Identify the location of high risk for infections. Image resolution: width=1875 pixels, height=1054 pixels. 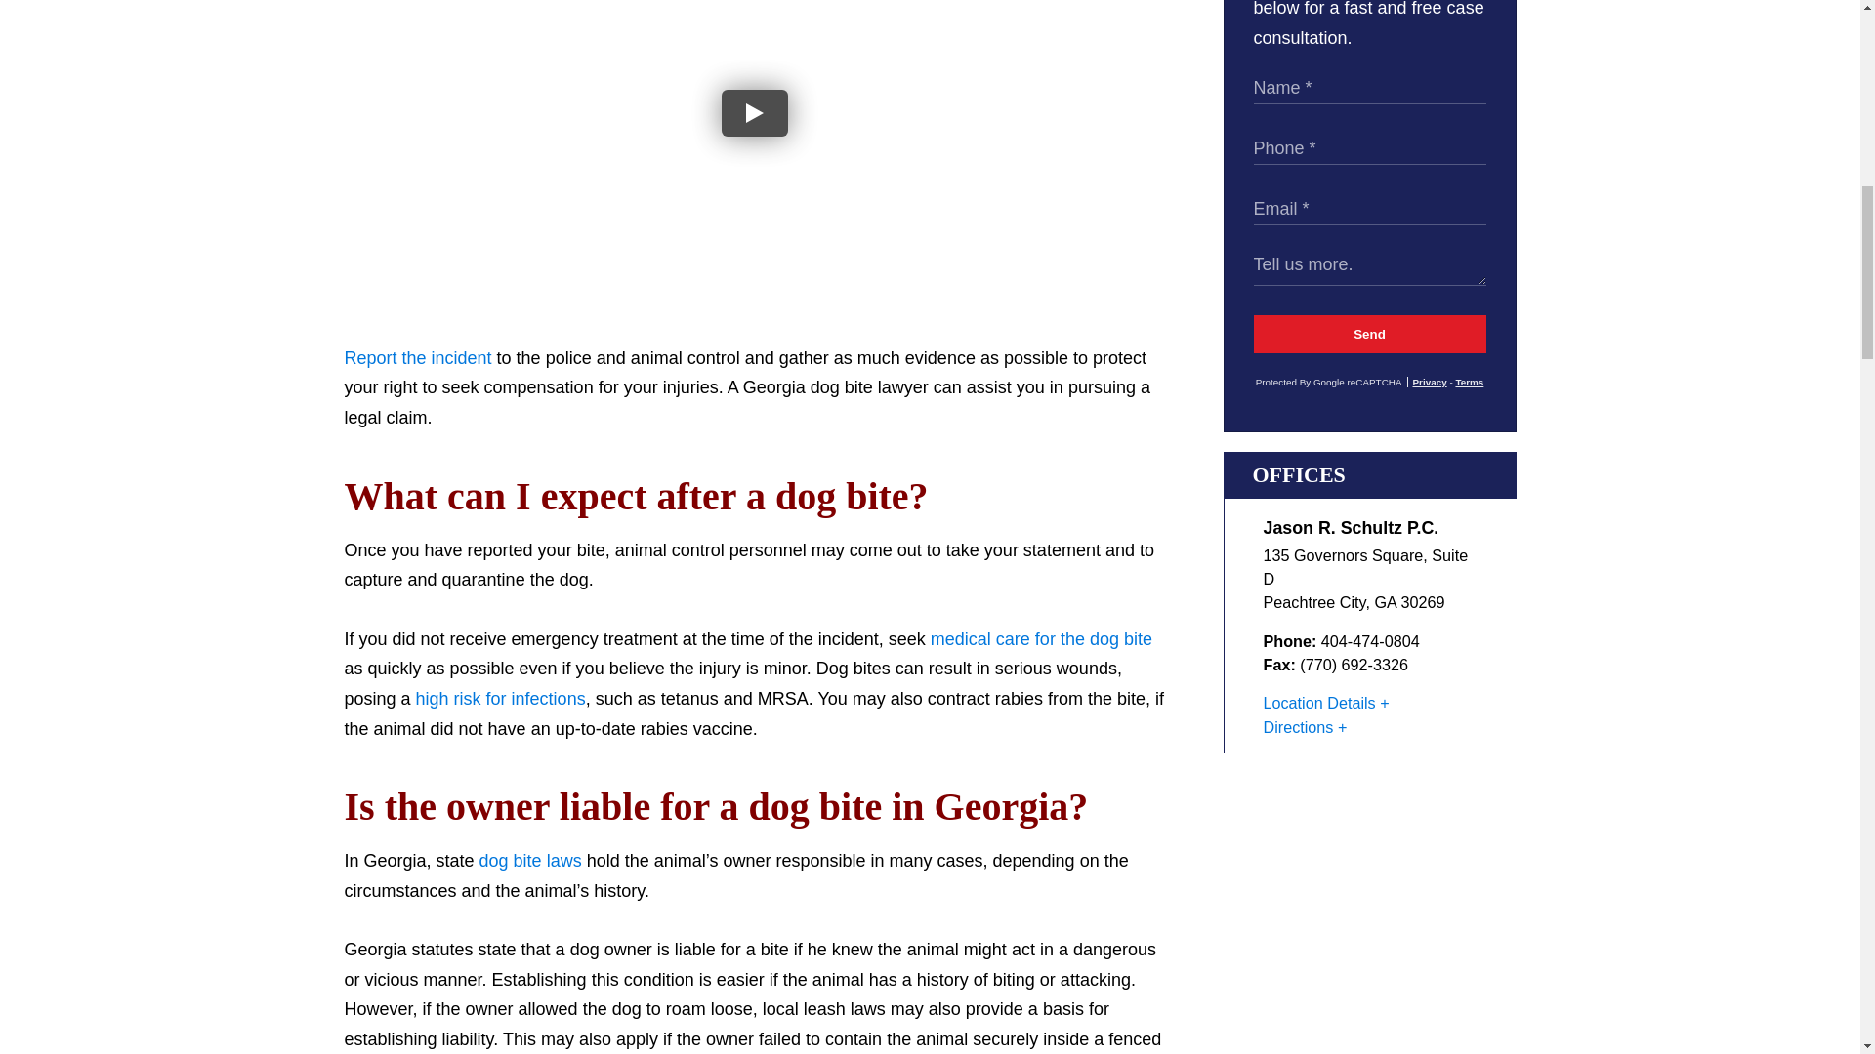
(500, 699).